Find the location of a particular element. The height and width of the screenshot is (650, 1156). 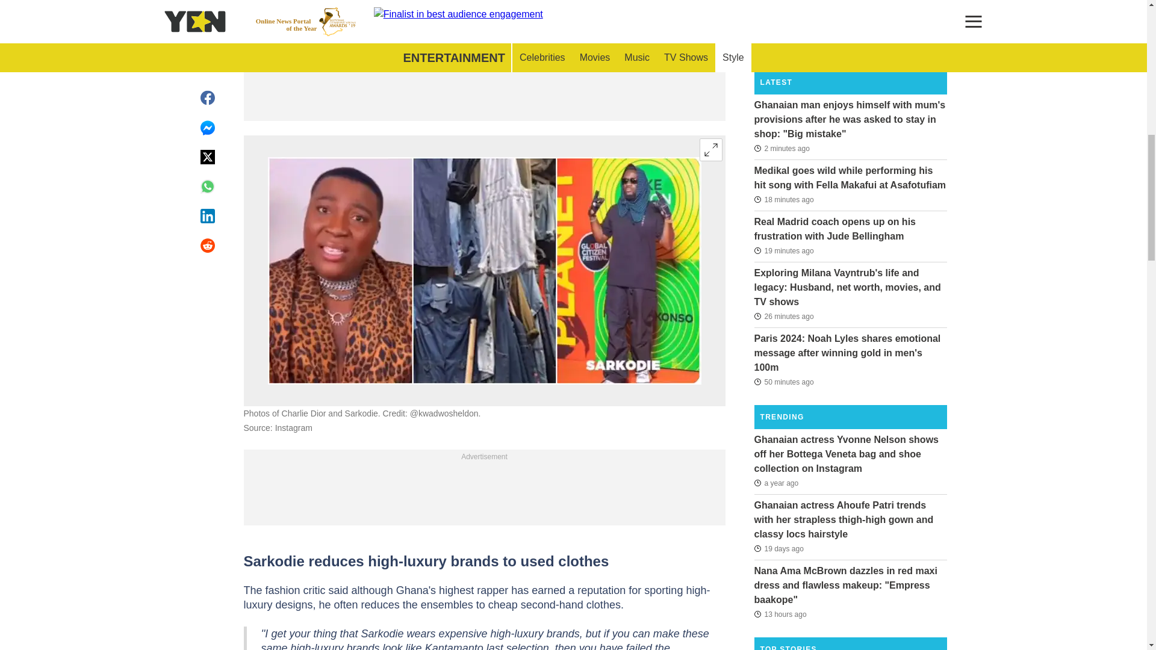

2024-08-05T07:05:07Z is located at coordinates (783, 317).